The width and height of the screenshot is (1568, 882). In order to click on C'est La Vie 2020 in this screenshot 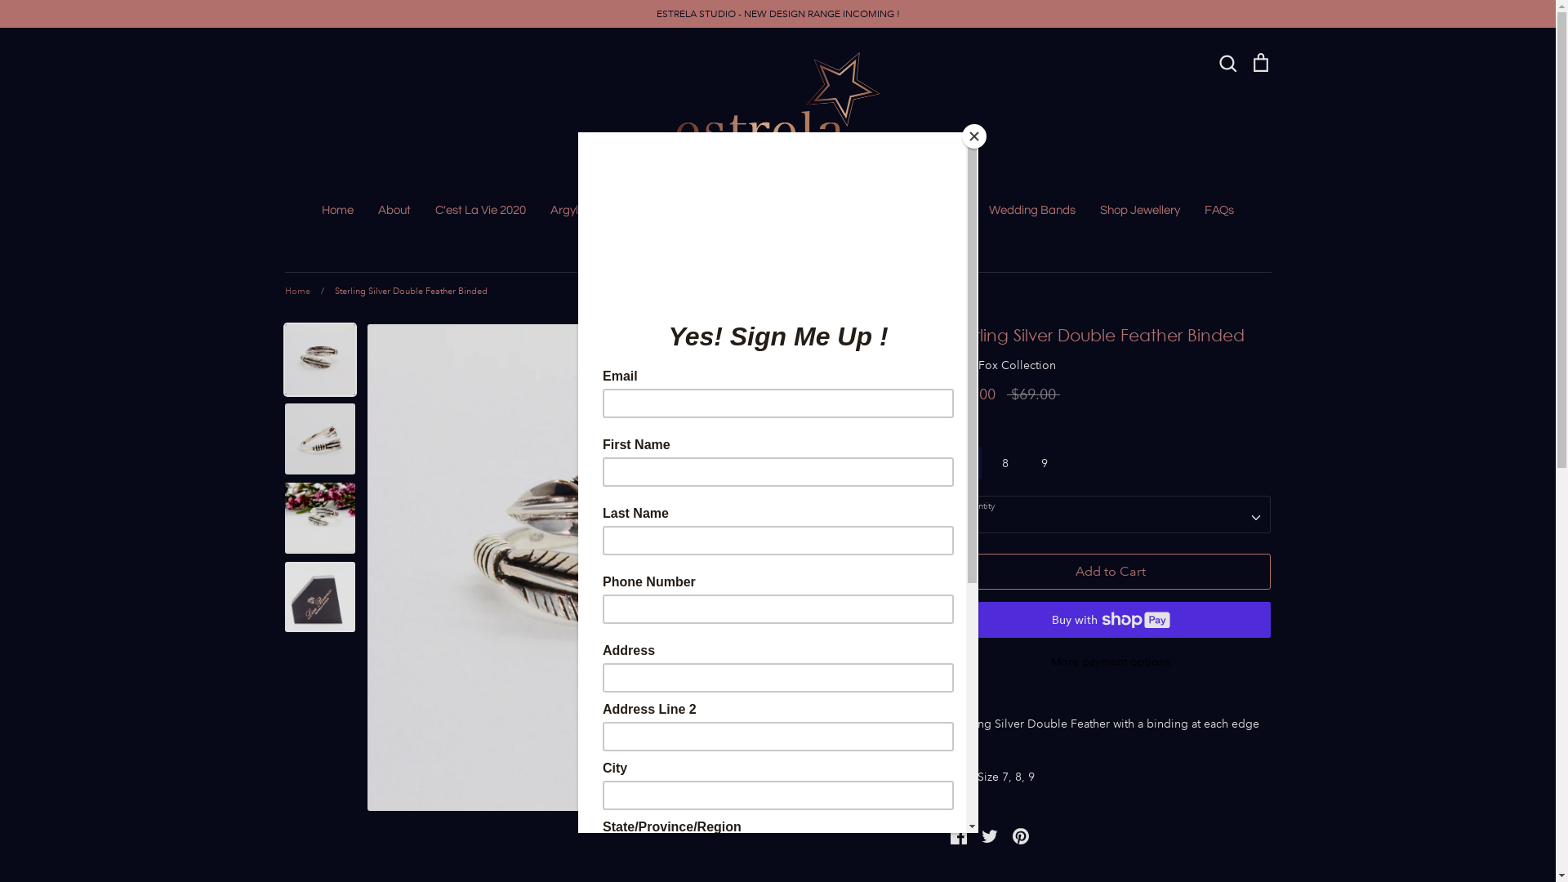, I will do `click(480, 211)`.